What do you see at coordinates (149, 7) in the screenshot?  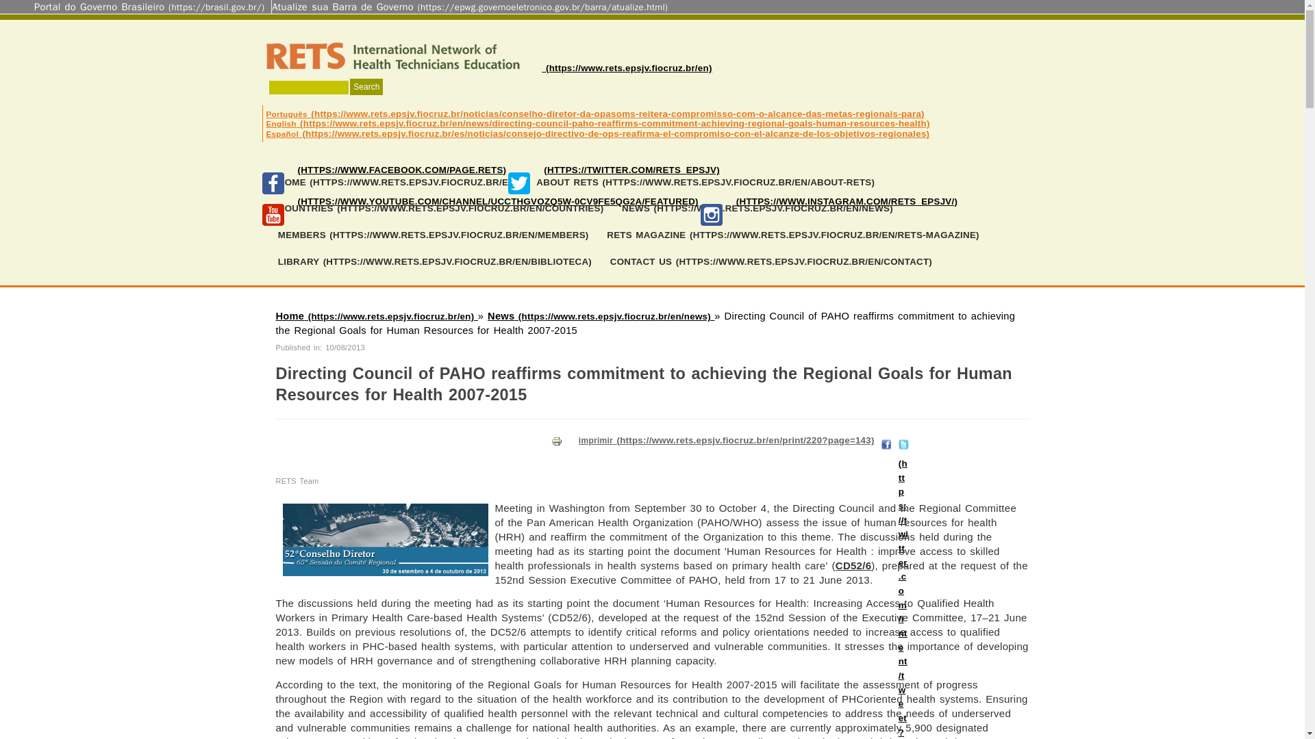 I see `Portal do Governo Brasileiro` at bounding box center [149, 7].